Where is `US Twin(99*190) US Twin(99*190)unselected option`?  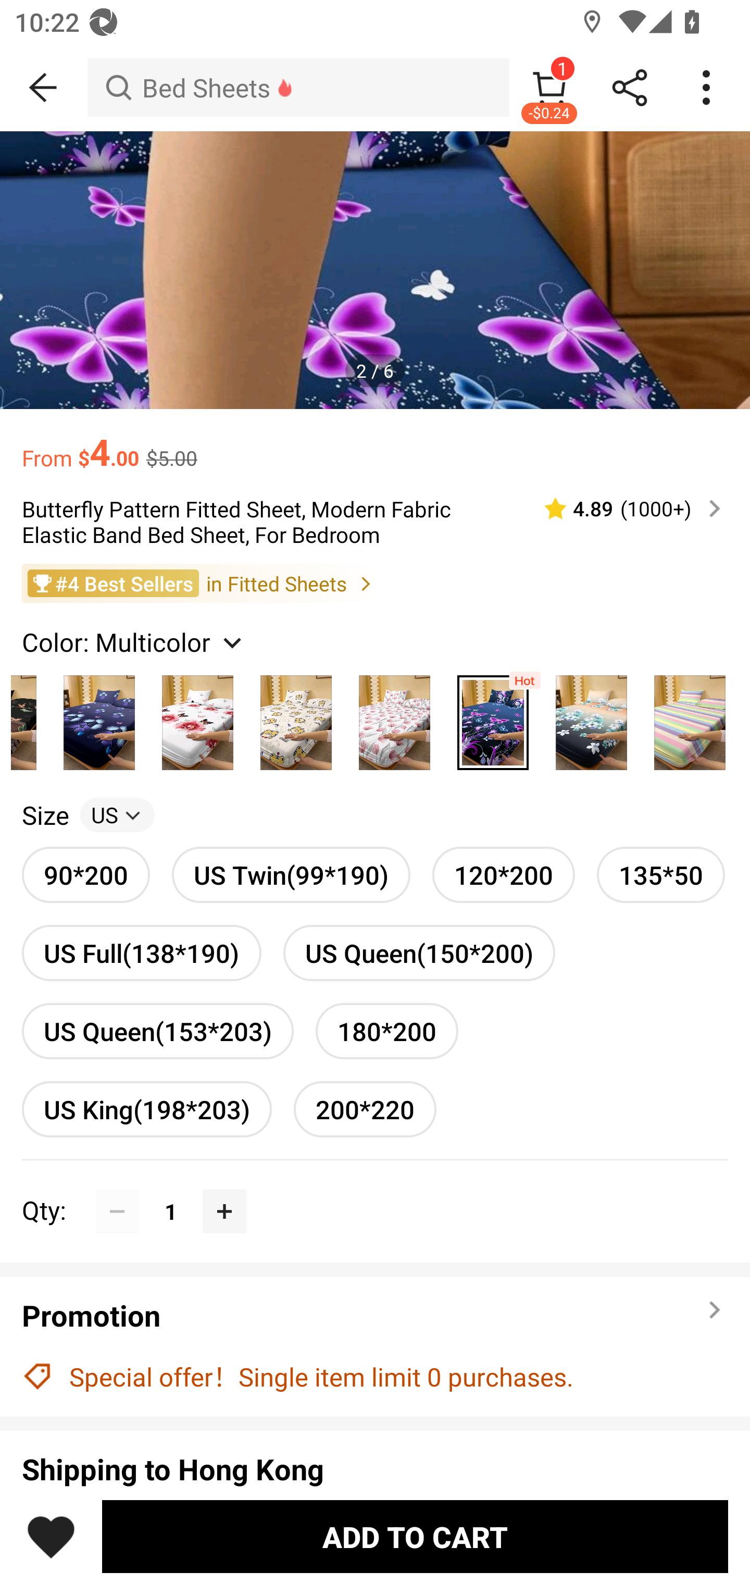 US Twin(99*190) US Twin(99*190)unselected option is located at coordinates (291, 875).